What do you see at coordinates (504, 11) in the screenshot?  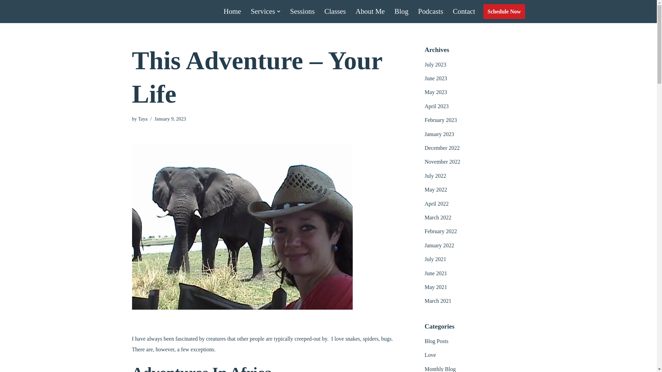 I see `Schedule Now` at bounding box center [504, 11].